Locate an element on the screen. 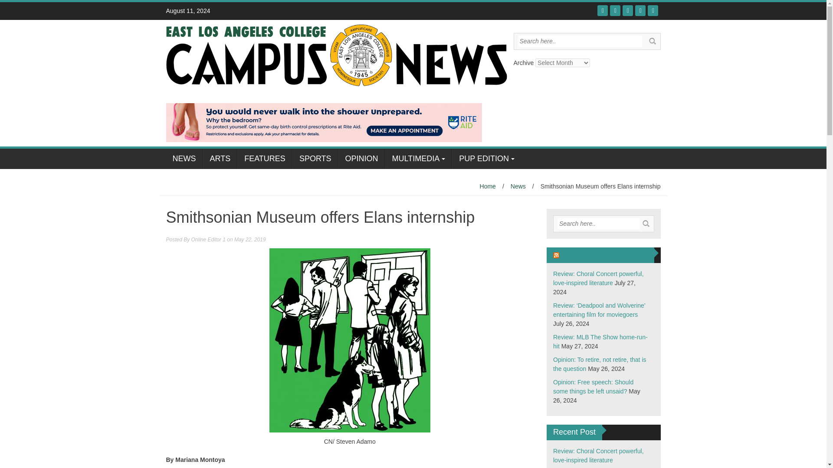 The image size is (833, 468). OPINION is located at coordinates (361, 159).